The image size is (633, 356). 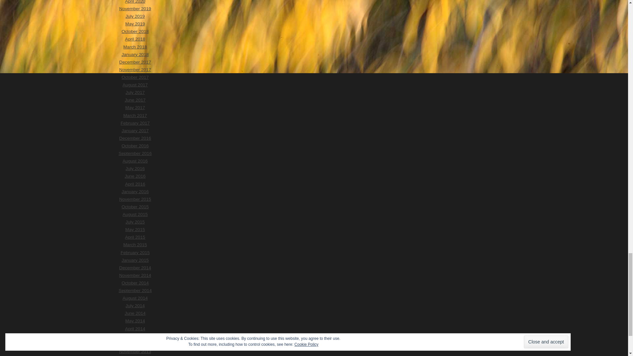 I want to click on July 2019, so click(x=135, y=16).